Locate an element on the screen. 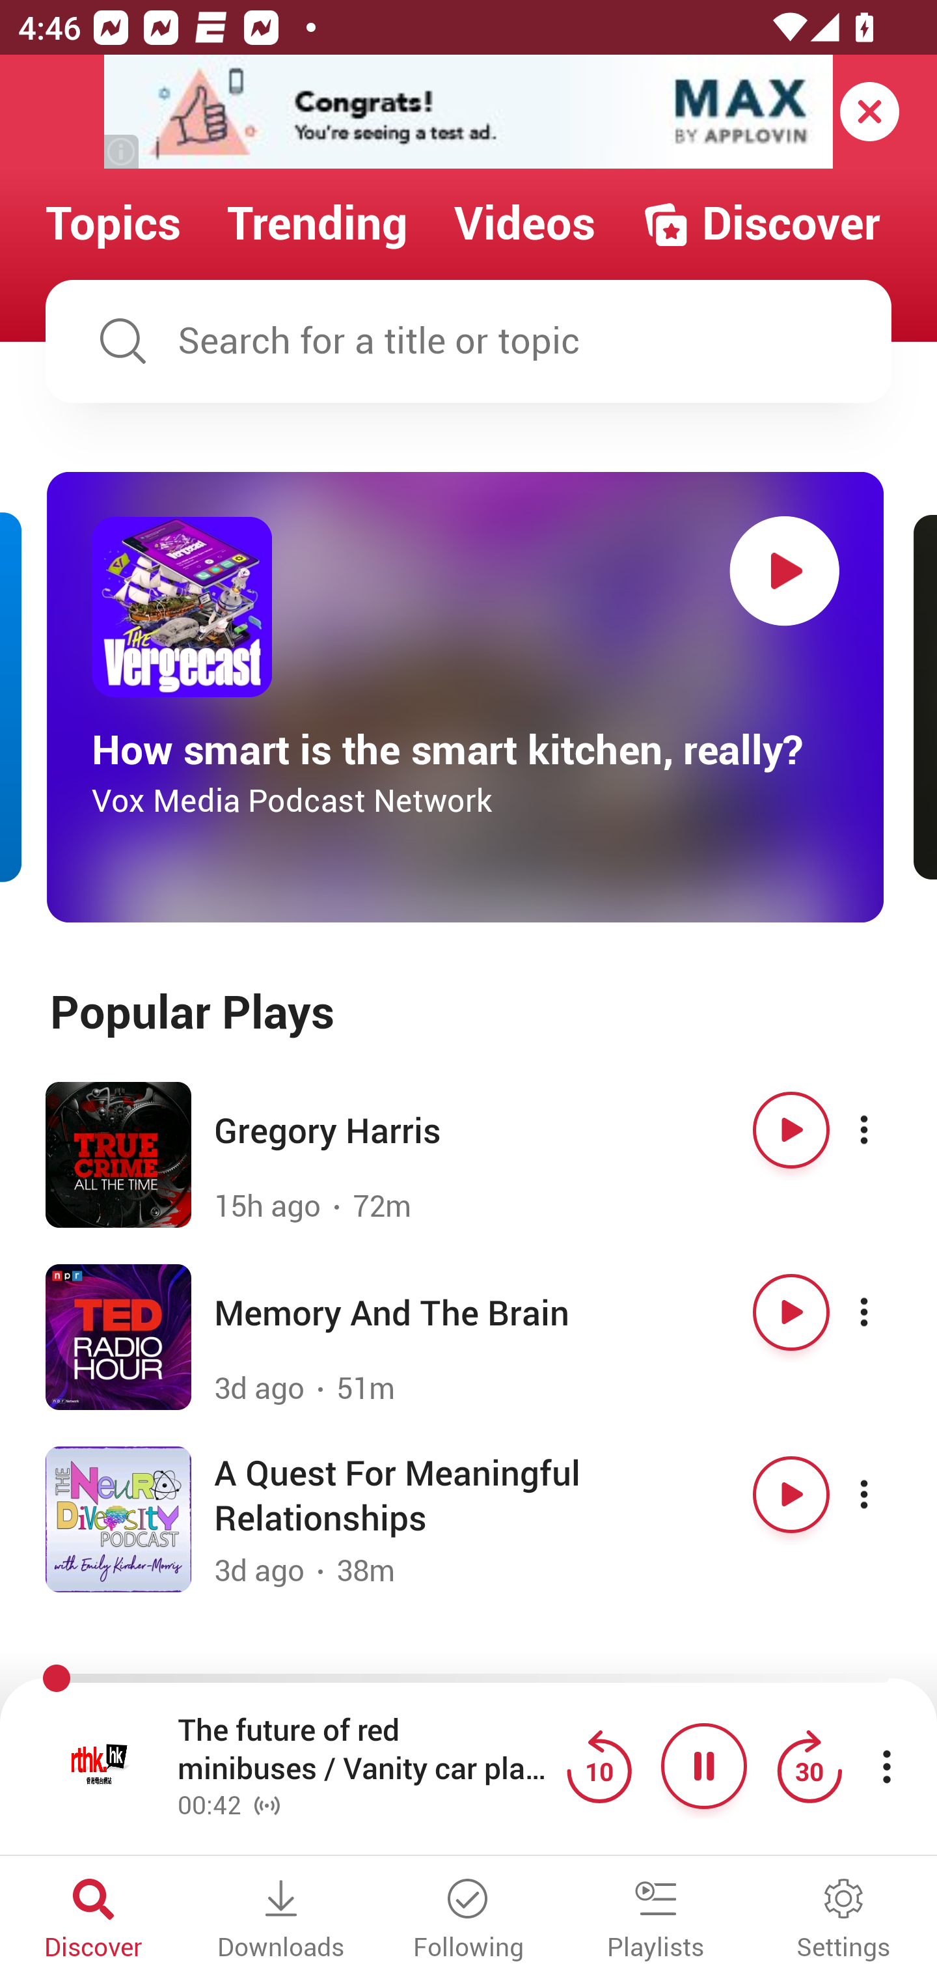 The height and width of the screenshot is (1979, 937). More options is located at coordinates (886, 1495).